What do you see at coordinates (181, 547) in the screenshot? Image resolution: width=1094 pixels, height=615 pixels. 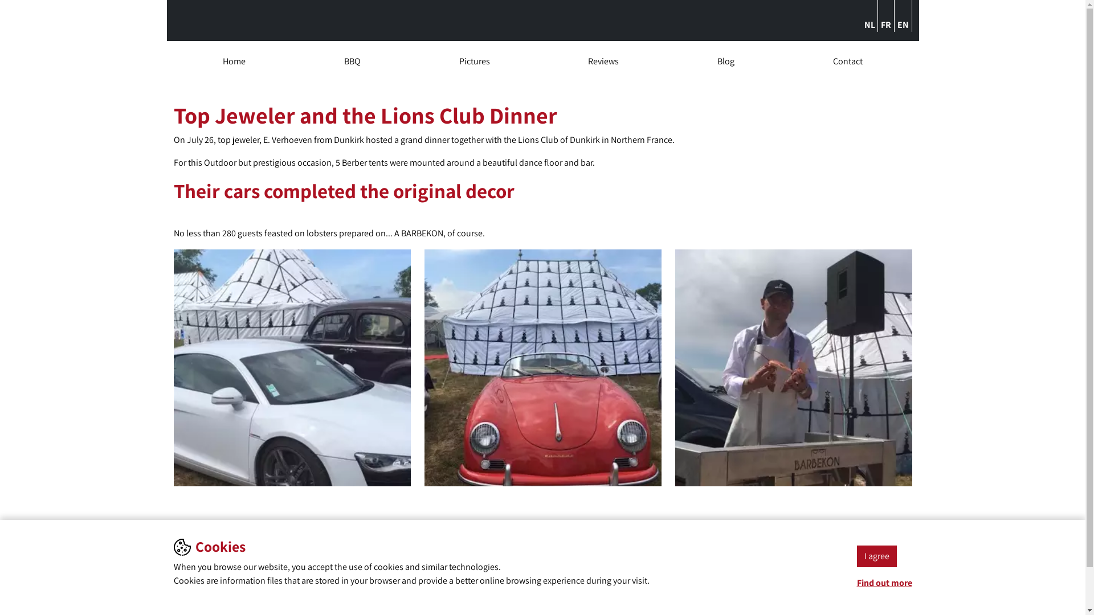 I see `BBQ` at bounding box center [181, 547].